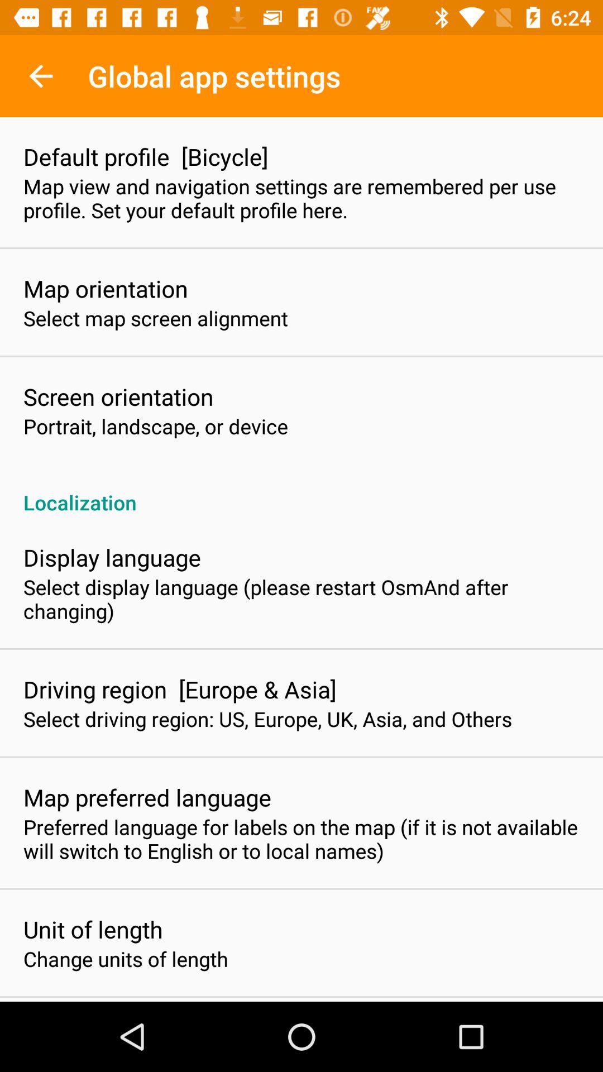 The width and height of the screenshot is (603, 1072). I want to click on swipe to map orientation, so click(106, 288).